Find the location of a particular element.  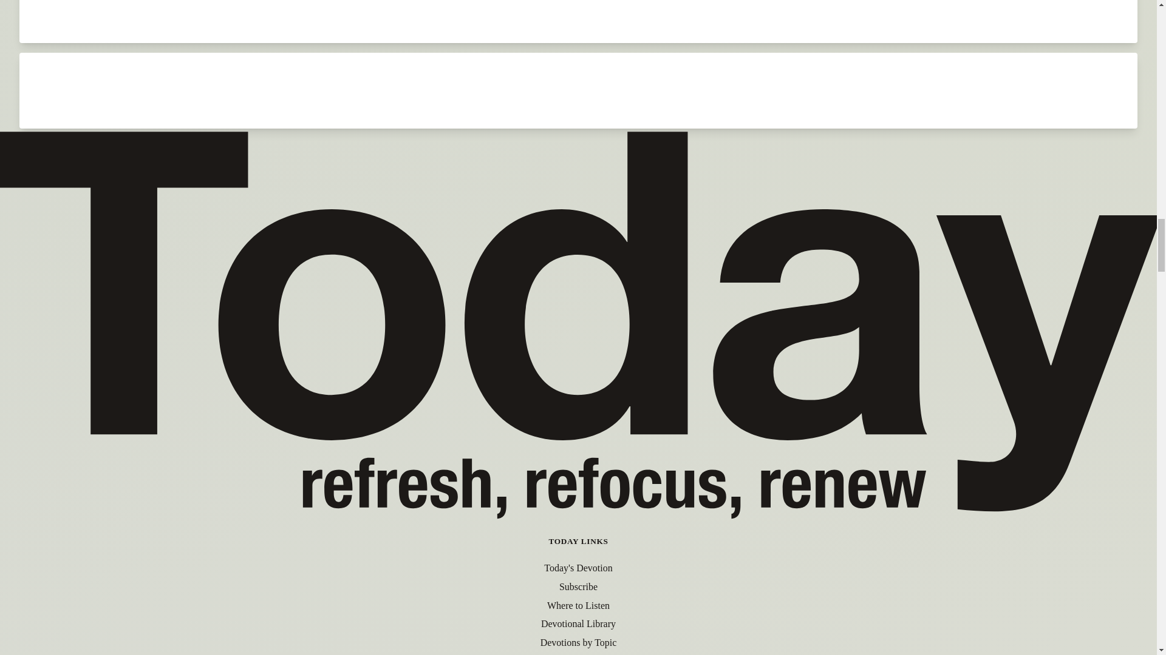

Devotions by Topic is located at coordinates (578, 642).